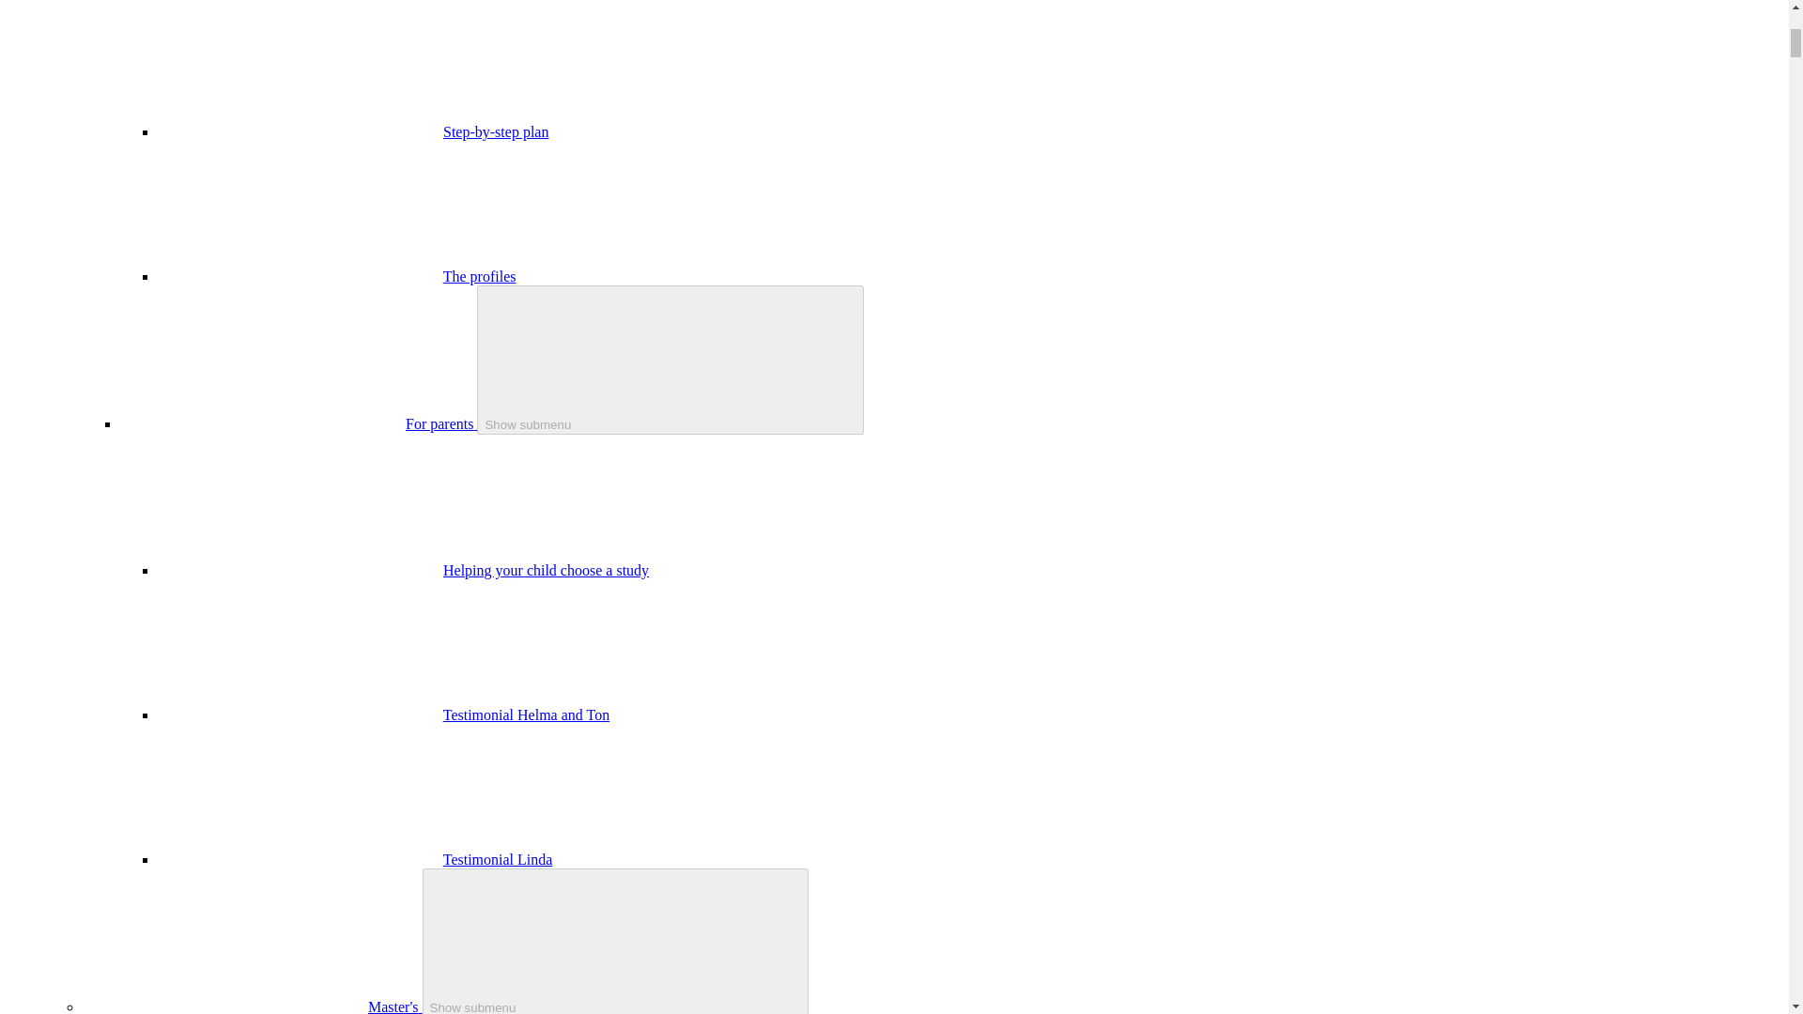 The height and width of the screenshot is (1014, 1803). Describe the element at coordinates (526, 714) in the screenshot. I see `Testimonial Helma and Ton` at that location.